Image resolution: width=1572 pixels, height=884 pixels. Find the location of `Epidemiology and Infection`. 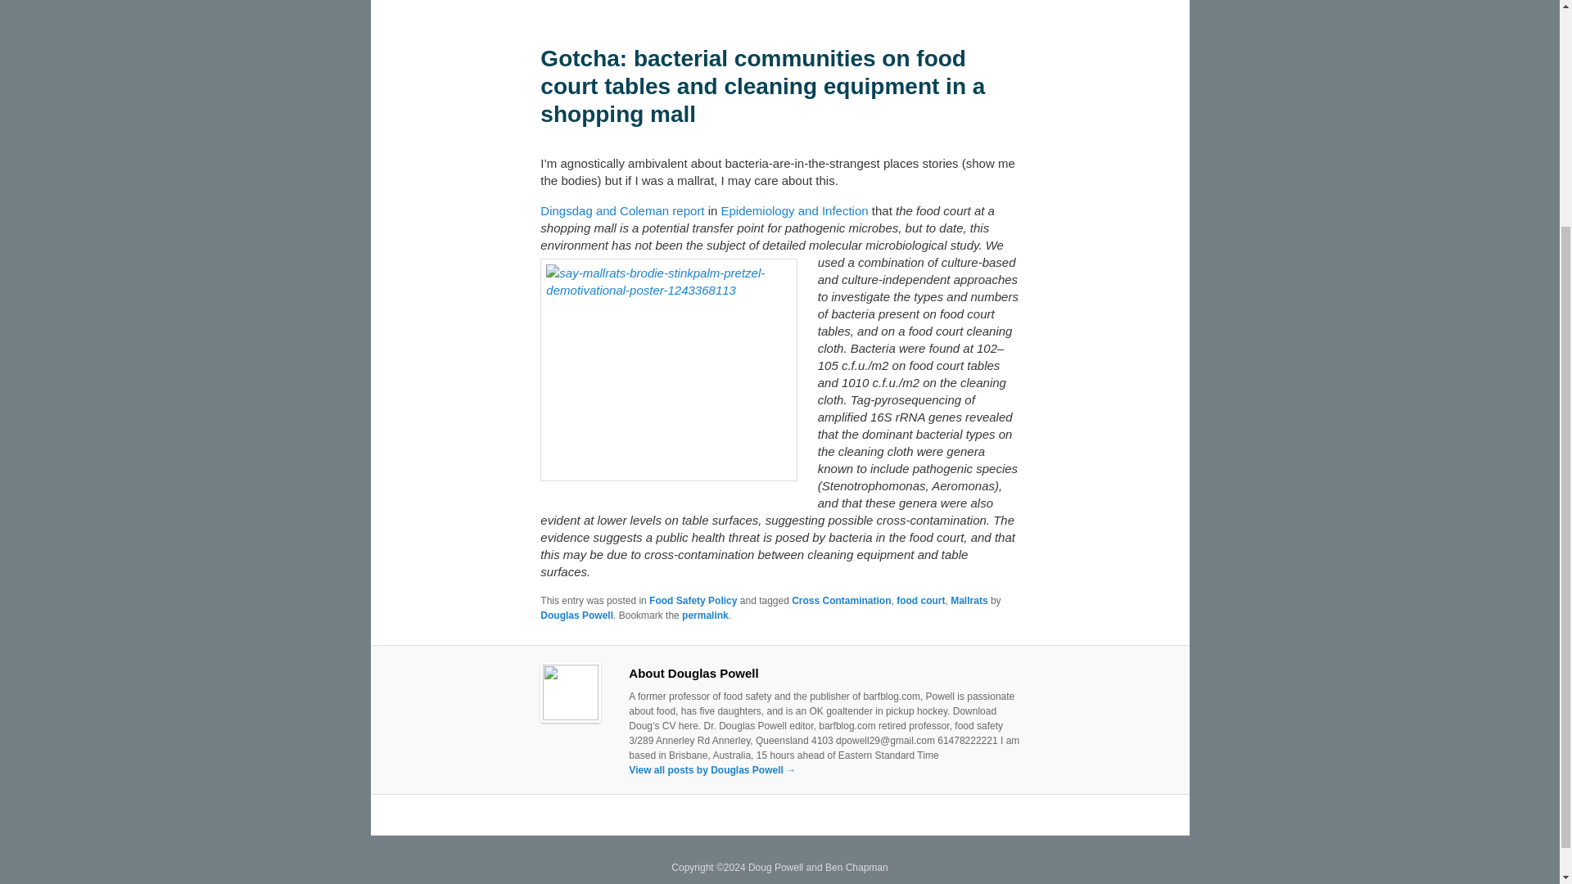

Epidemiology and Infection is located at coordinates (793, 210).